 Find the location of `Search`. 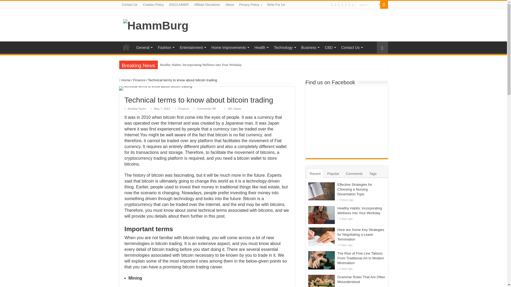

Search is located at coordinates (368, 5).